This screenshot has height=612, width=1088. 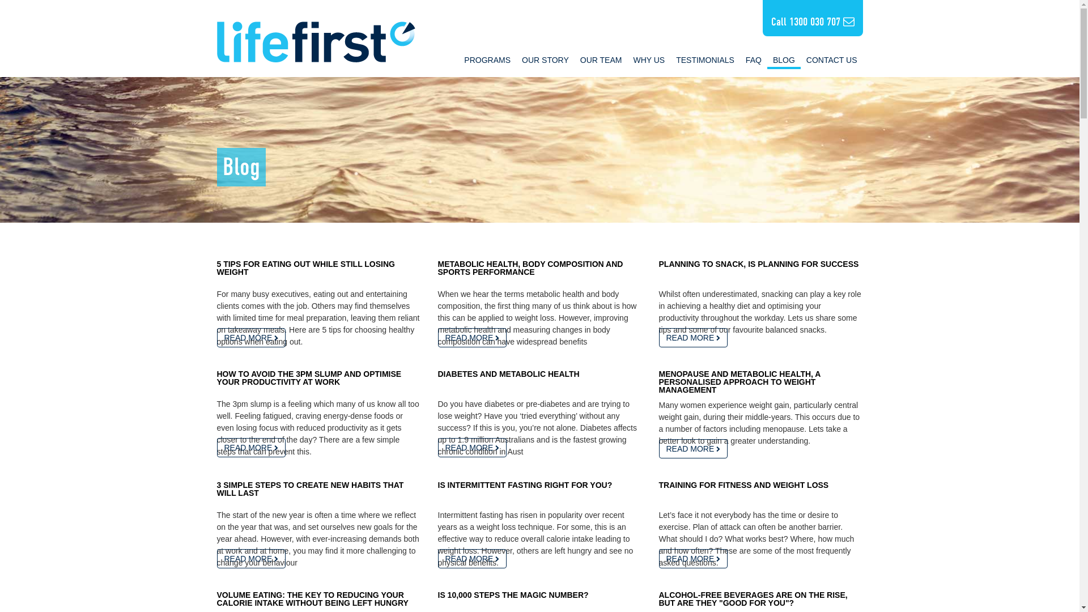 What do you see at coordinates (513, 595) in the screenshot?
I see `IS 10,000 STEPS THE MAGIC NUMBER?` at bounding box center [513, 595].